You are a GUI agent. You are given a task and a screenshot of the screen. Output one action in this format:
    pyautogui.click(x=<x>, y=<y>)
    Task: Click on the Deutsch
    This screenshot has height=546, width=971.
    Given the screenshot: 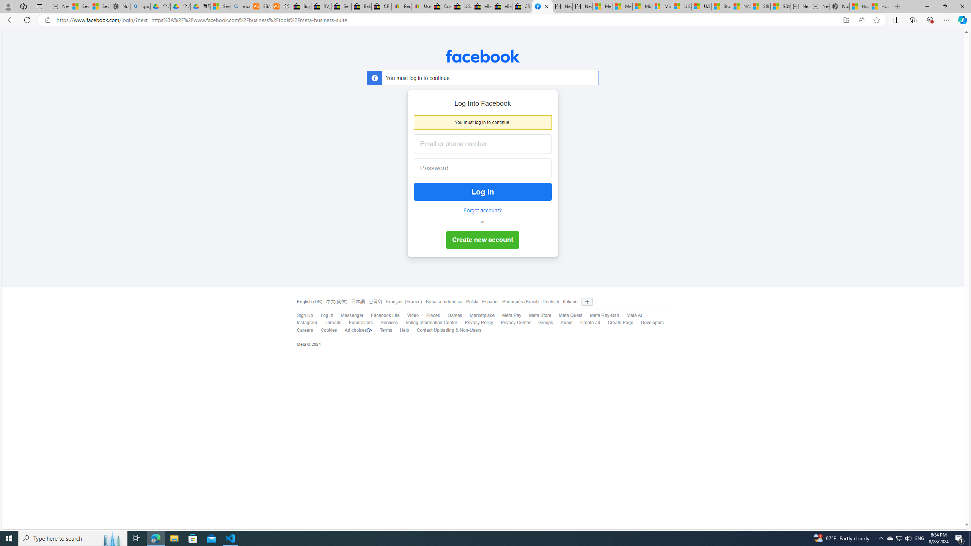 What is the action you would take?
    pyautogui.click(x=551, y=302)
    